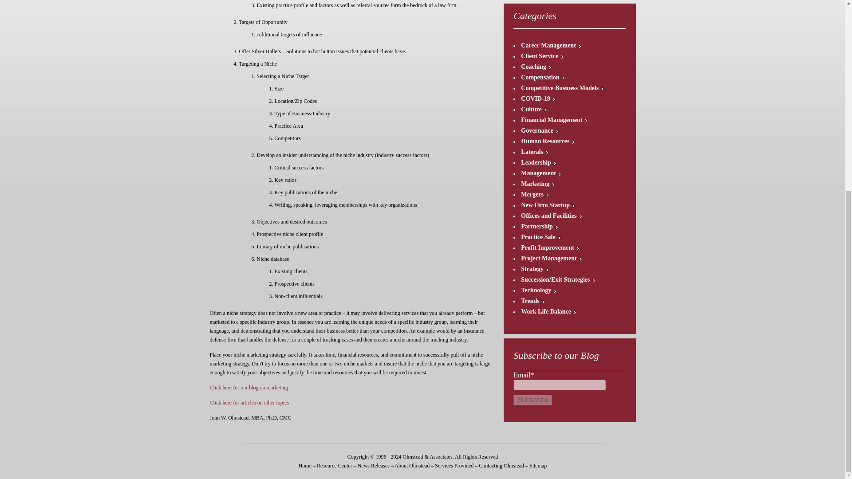 The width and height of the screenshot is (852, 479). I want to click on Click here for articles on other topics, so click(249, 402).